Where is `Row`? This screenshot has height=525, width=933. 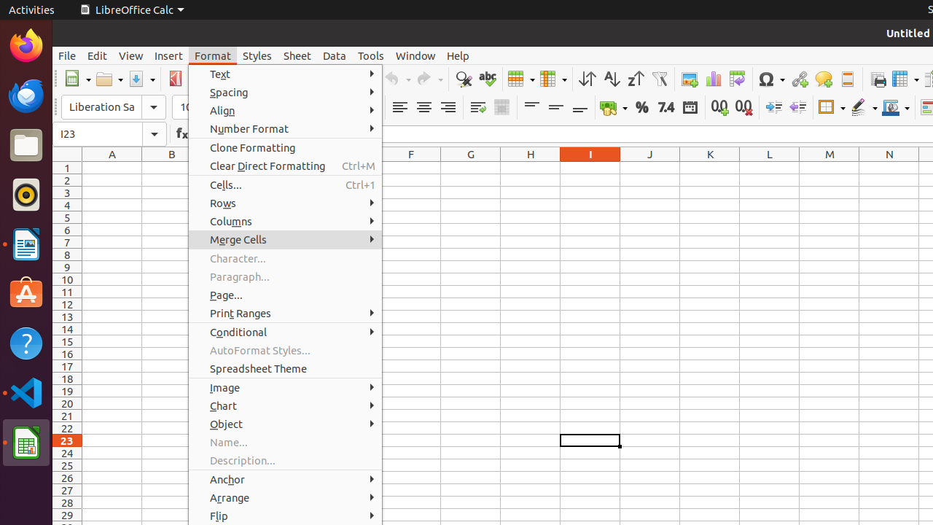
Row is located at coordinates (521, 79).